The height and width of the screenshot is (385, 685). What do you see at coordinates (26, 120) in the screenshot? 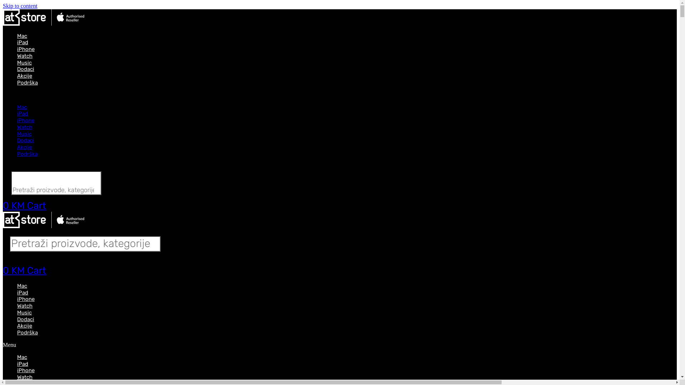
I see `iPhone` at bounding box center [26, 120].